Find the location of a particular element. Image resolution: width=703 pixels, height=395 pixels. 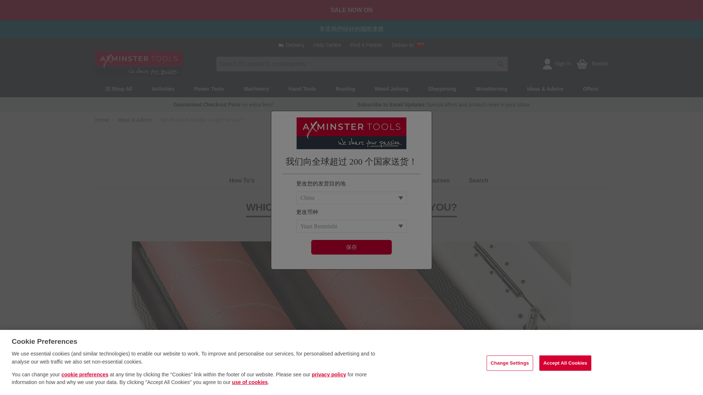

Courses is located at coordinates (438, 180).